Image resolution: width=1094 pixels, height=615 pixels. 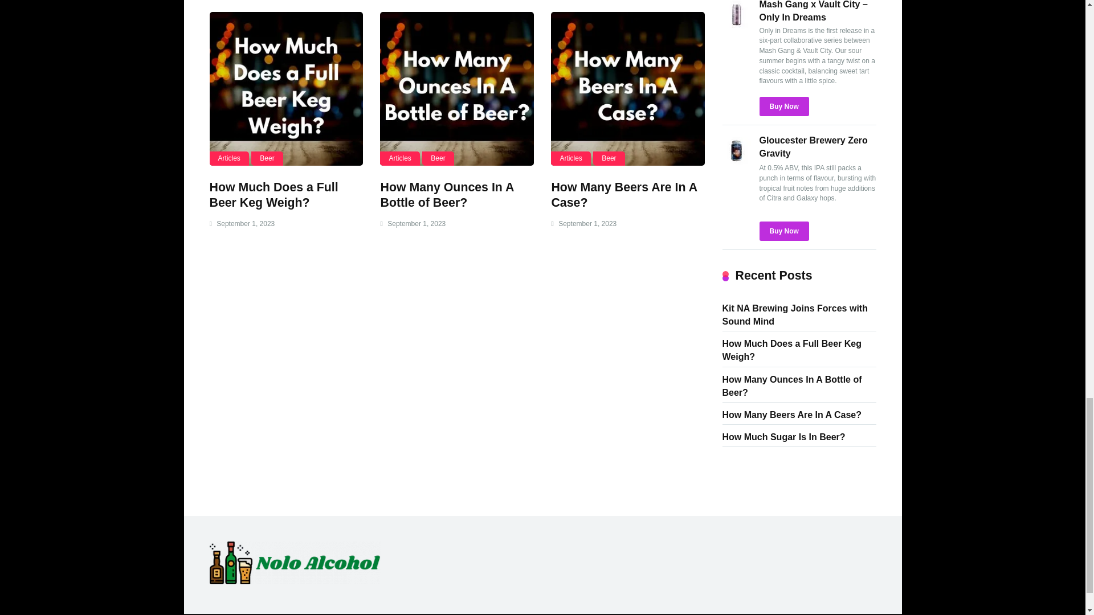 What do you see at coordinates (438, 158) in the screenshot?
I see `Beer` at bounding box center [438, 158].